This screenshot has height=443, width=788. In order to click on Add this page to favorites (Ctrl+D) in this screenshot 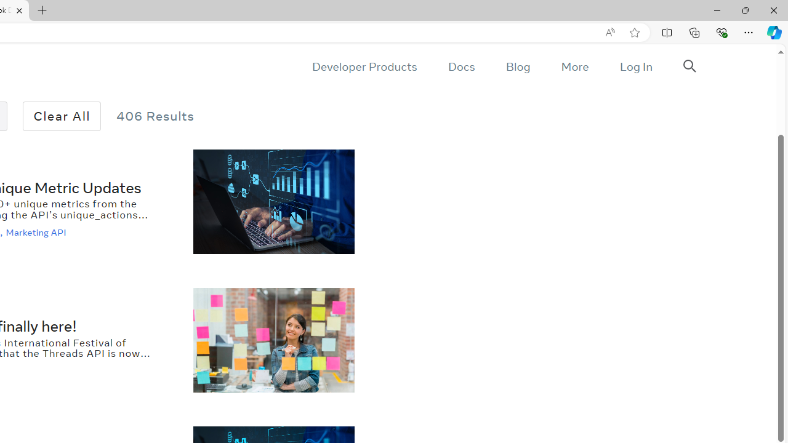, I will do `click(634, 33)`.